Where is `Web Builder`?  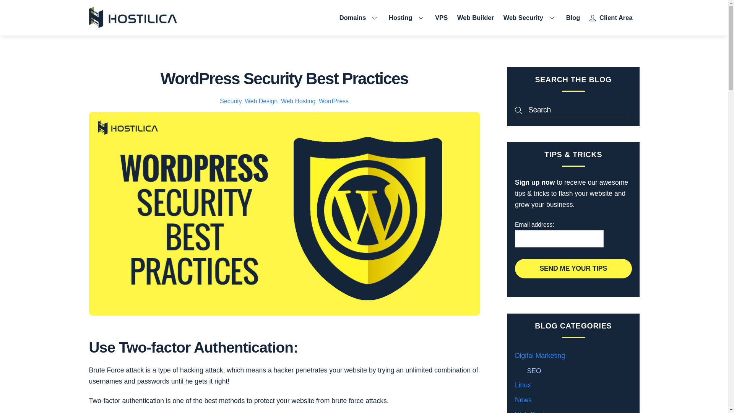 Web Builder is located at coordinates (476, 18).